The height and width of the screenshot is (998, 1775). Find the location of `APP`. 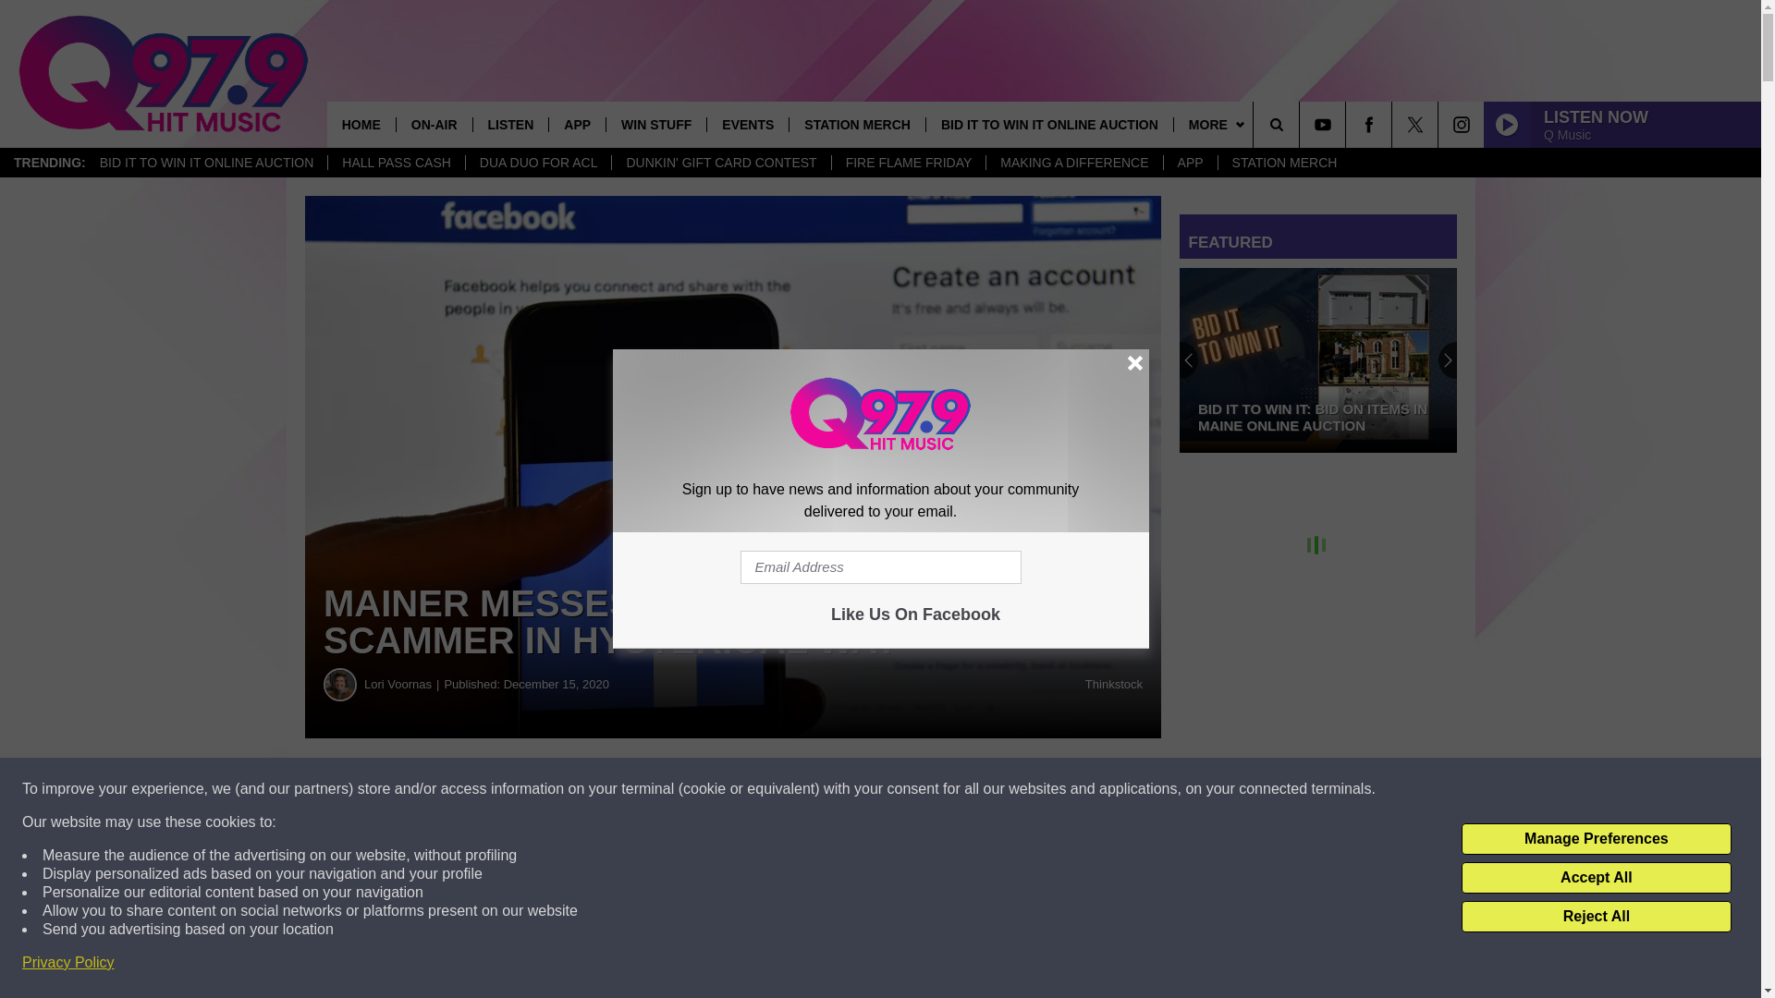

APP is located at coordinates (577, 124).